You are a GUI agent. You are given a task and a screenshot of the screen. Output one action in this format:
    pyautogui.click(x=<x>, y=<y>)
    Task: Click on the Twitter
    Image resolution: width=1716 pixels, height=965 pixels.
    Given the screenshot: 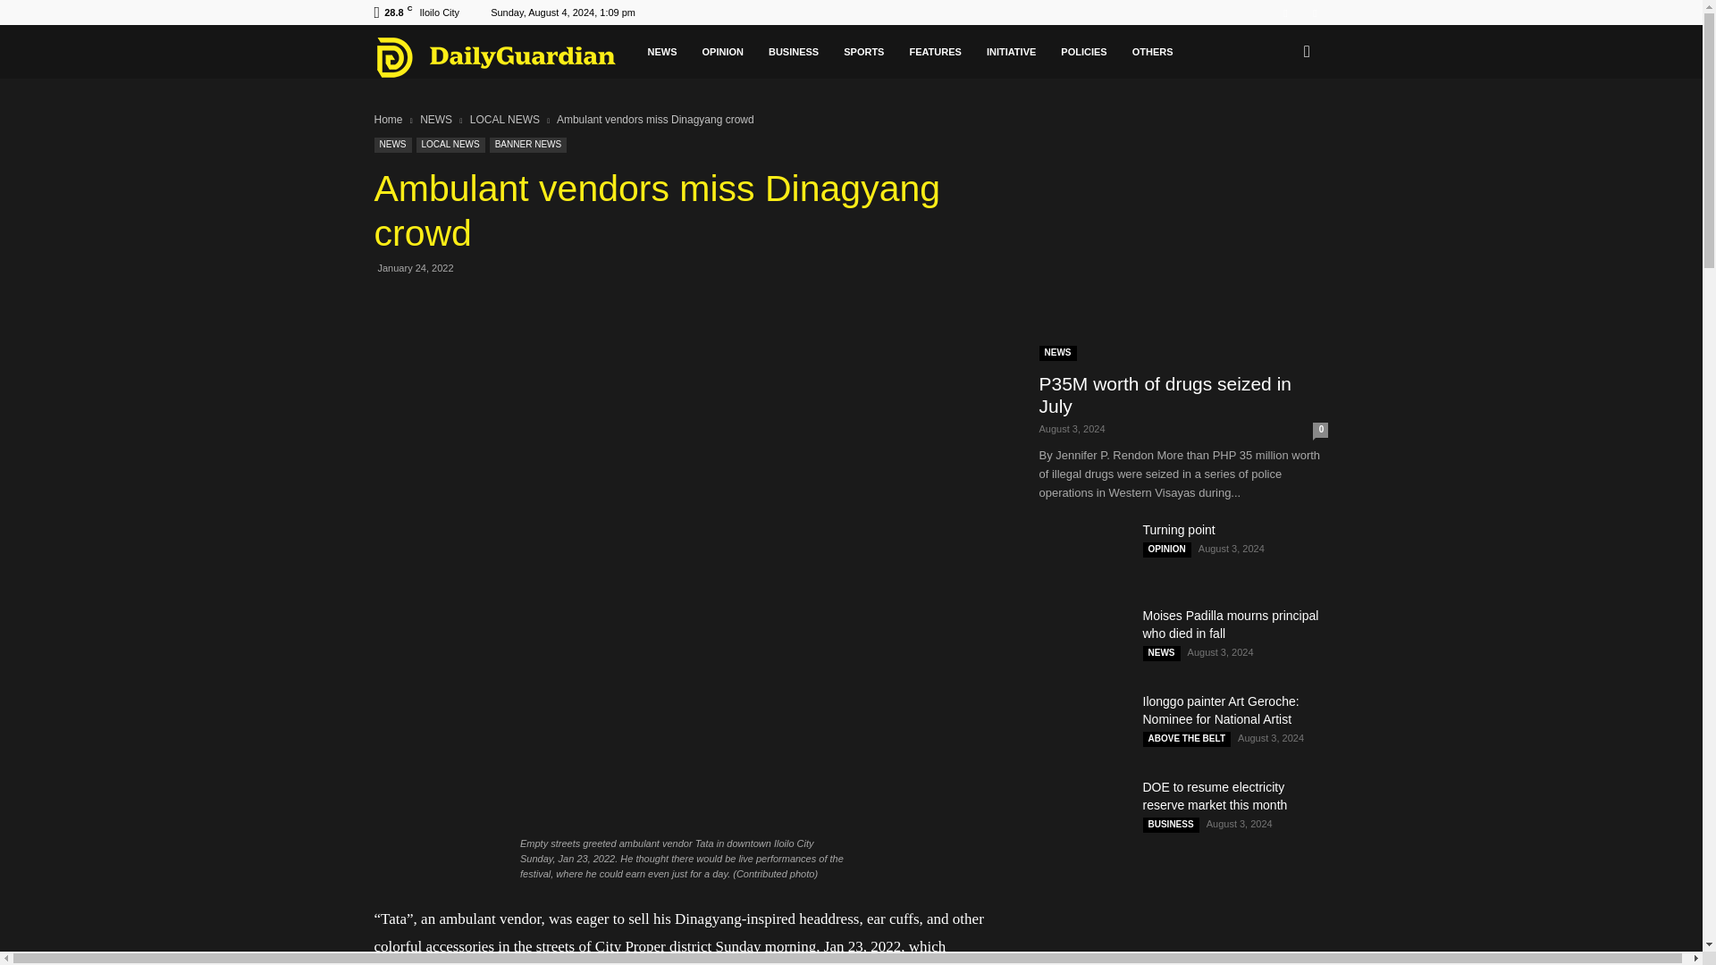 What is the action you would take?
    pyautogui.click(x=1314, y=13)
    